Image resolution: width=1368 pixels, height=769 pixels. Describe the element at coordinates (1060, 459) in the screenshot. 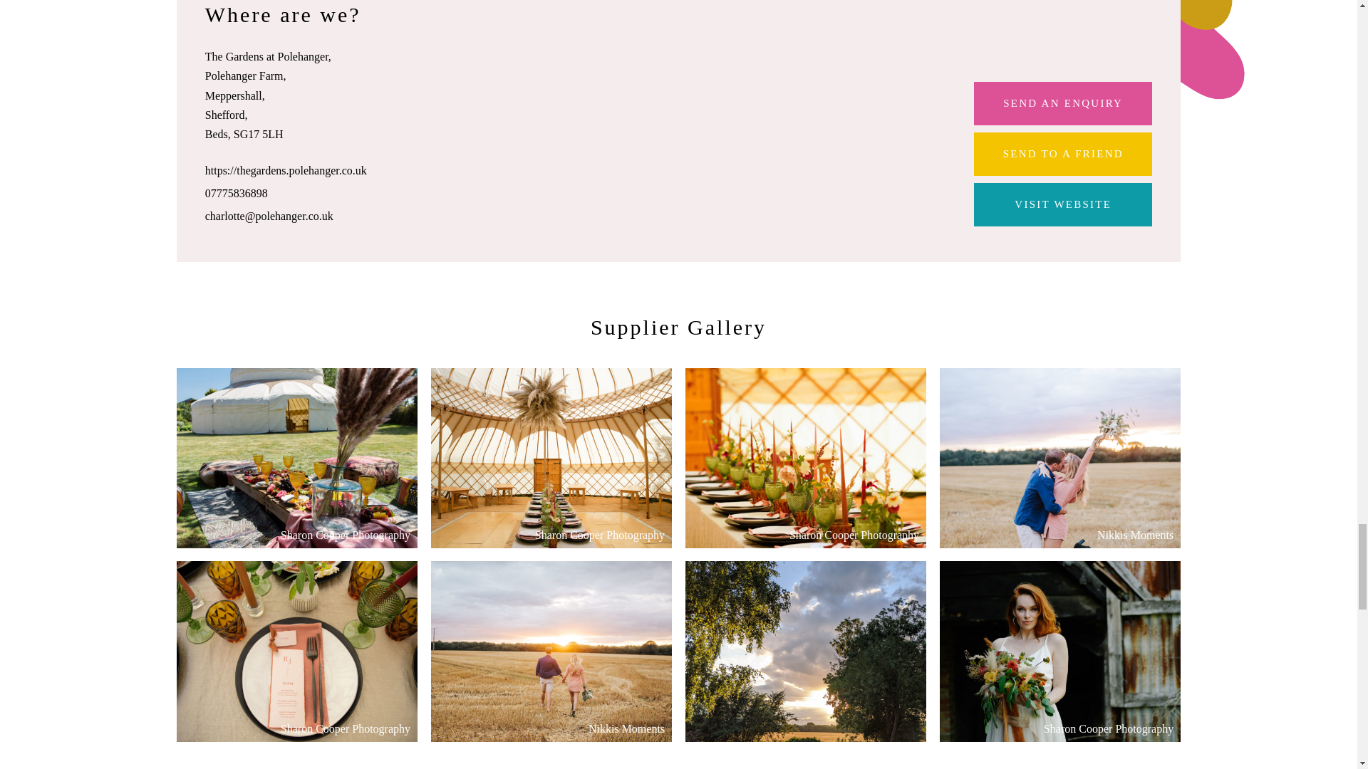

I see `Nikkis Moments` at that location.